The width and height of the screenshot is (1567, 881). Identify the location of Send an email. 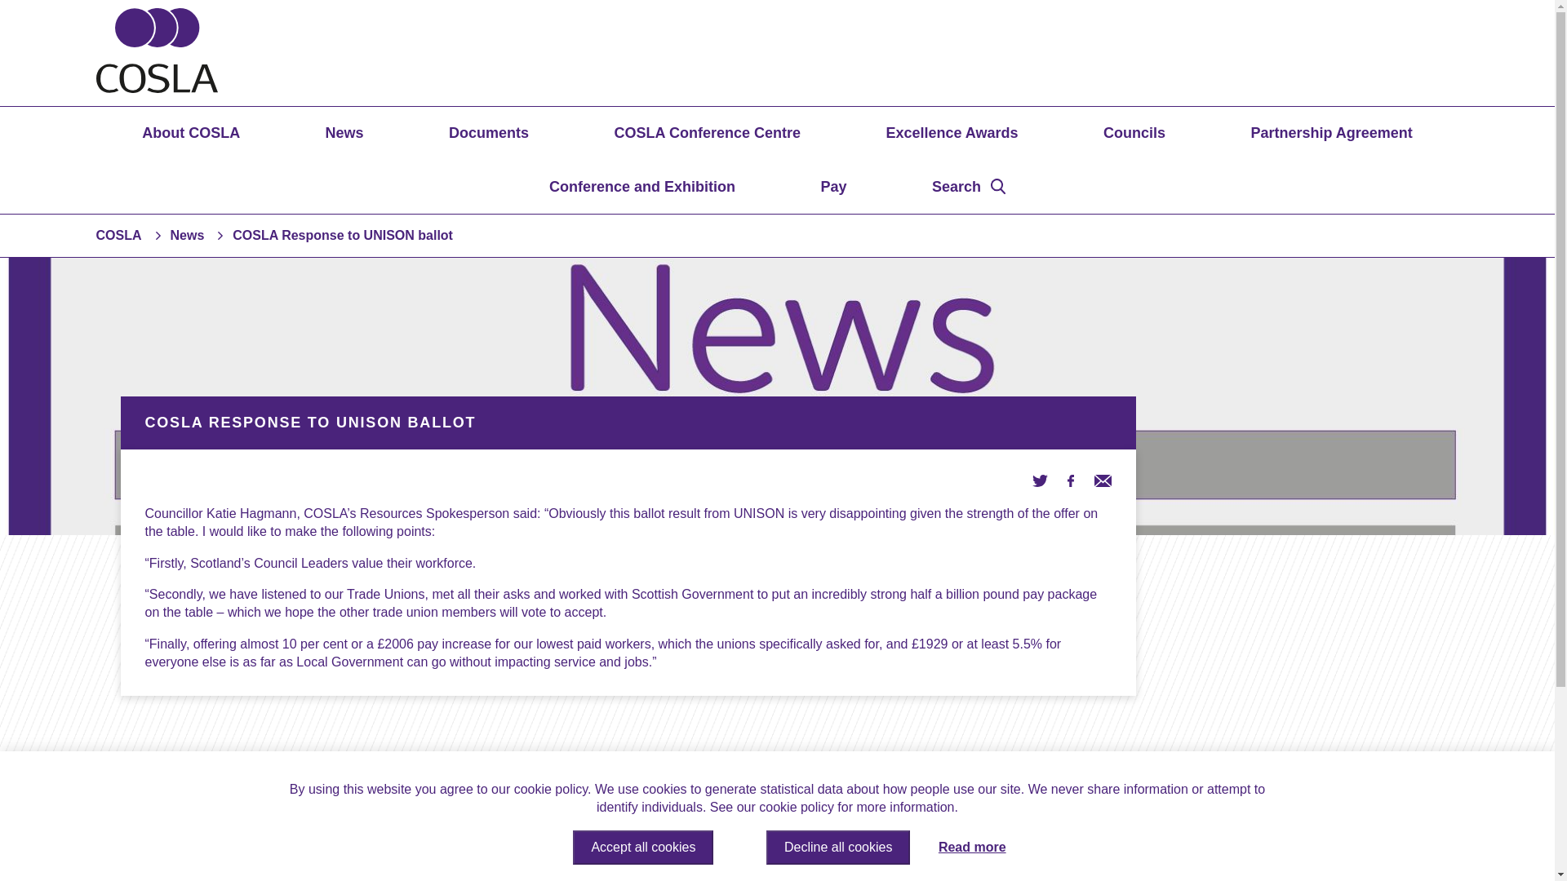
(1102, 480).